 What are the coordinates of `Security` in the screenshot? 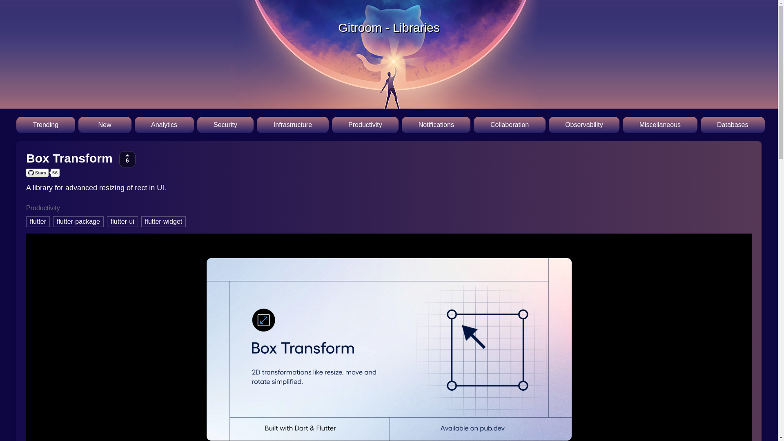 It's located at (225, 125).